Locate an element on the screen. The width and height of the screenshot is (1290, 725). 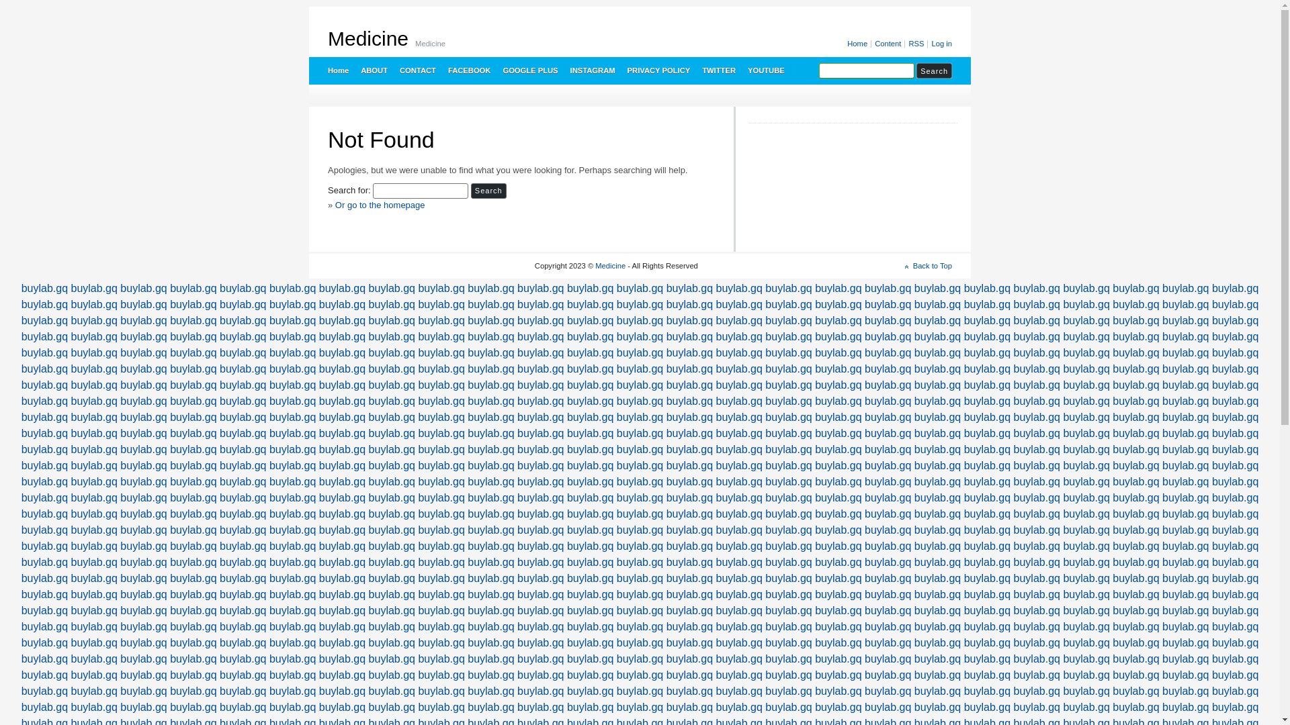
buylab.gq is located at coordinates (343, 466).